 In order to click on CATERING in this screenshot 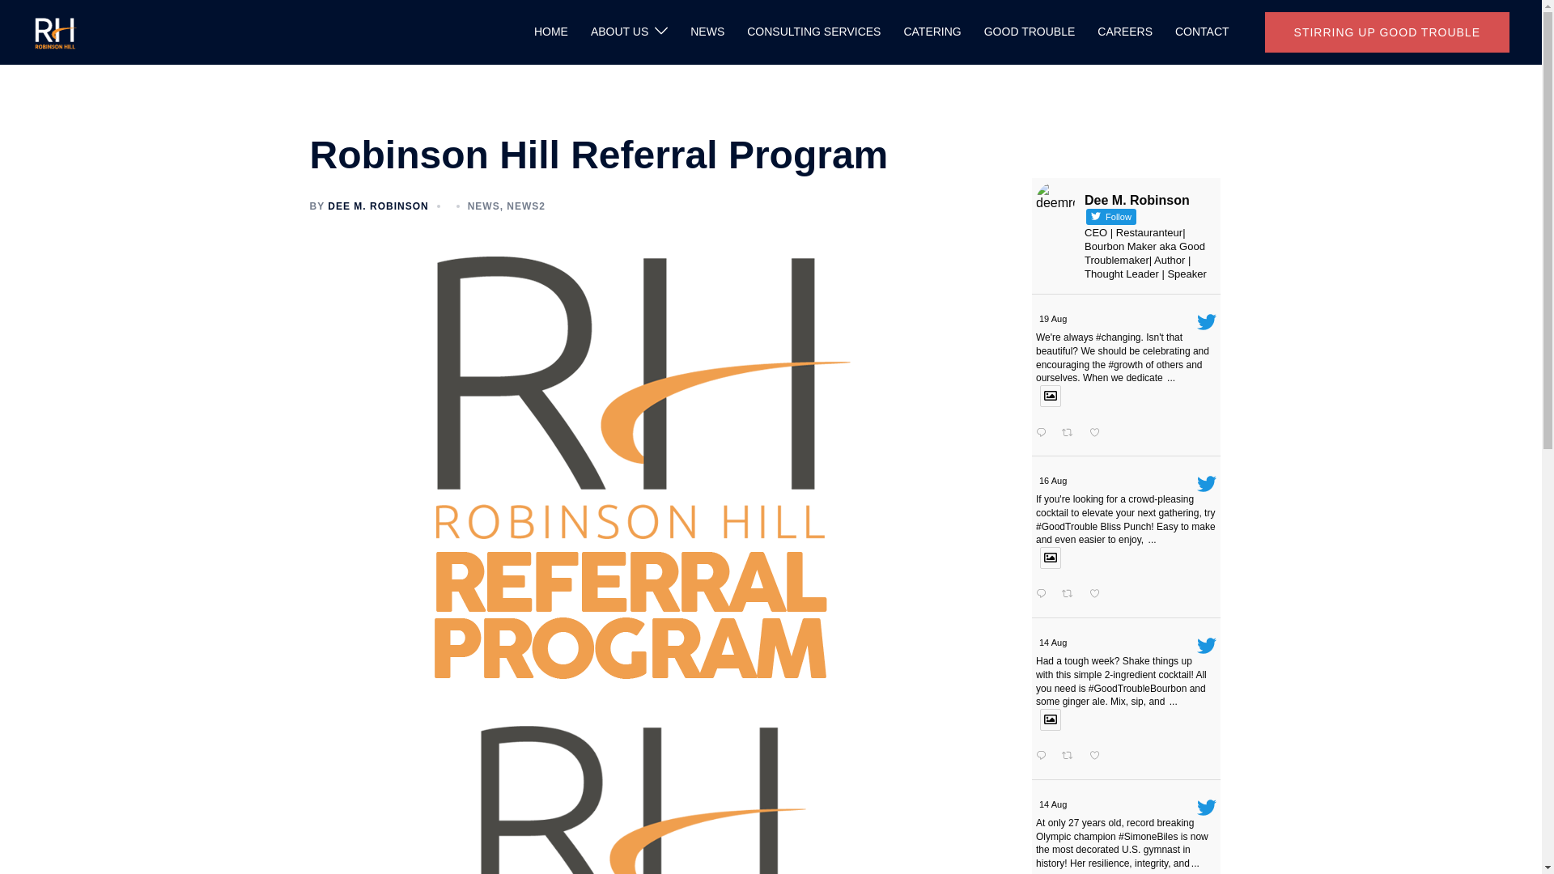, I will do `click(931, 32)`.